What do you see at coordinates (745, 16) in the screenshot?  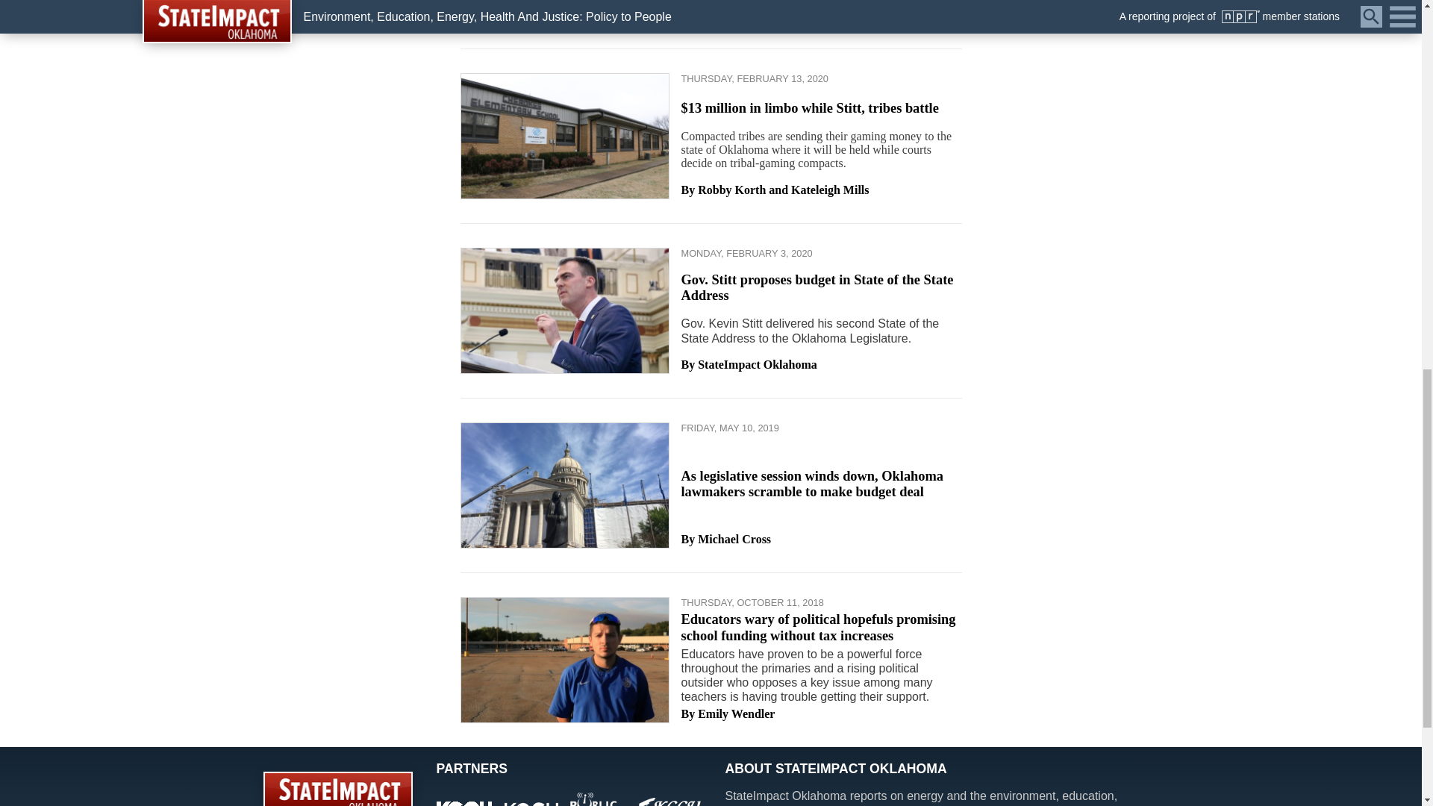 I see `Posts by Quinton Chandler` at bounding box center [745, 16].